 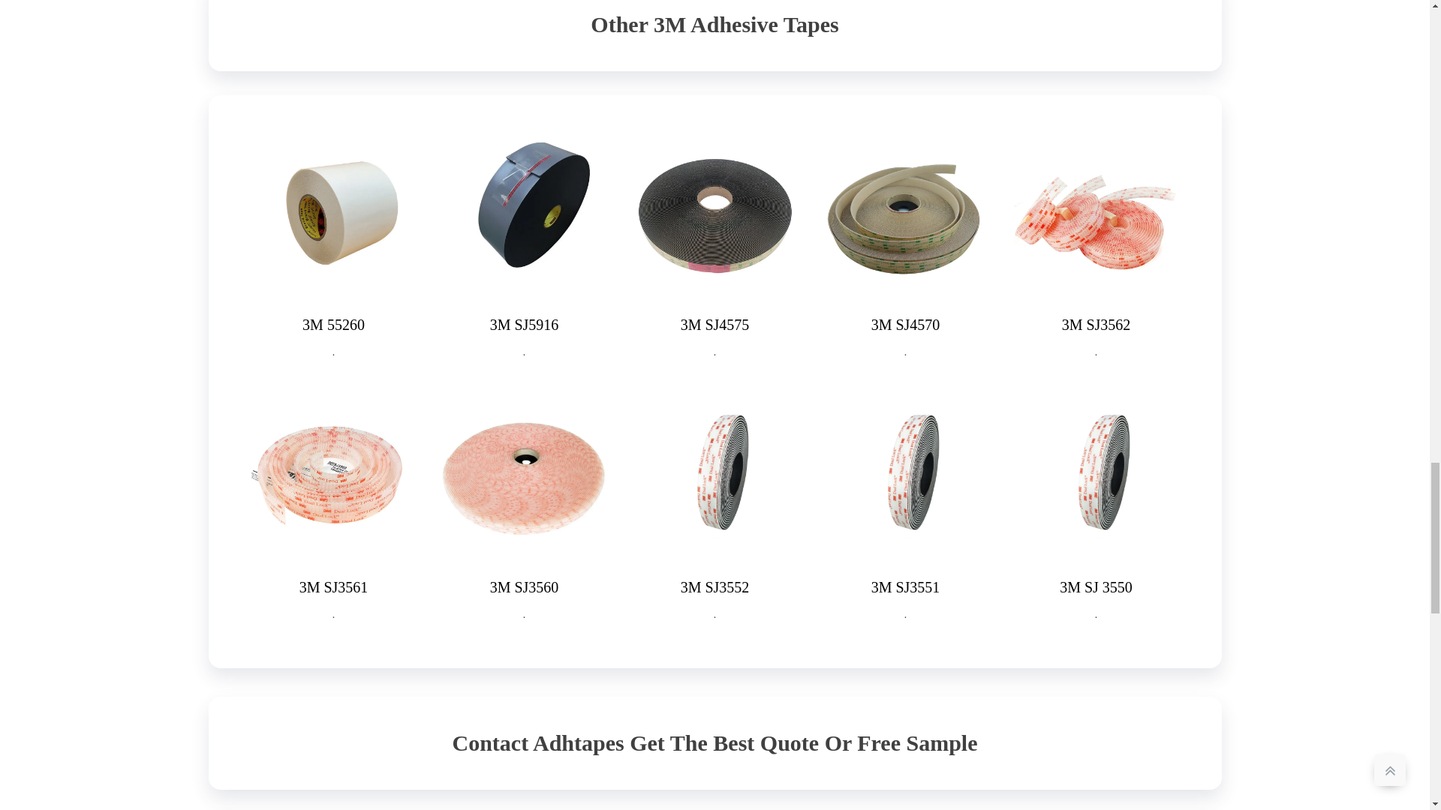 What do you see at coordinates (524, 324) in the screenshot?
I see `3M SJ5916` at bounding box center [524, 324].